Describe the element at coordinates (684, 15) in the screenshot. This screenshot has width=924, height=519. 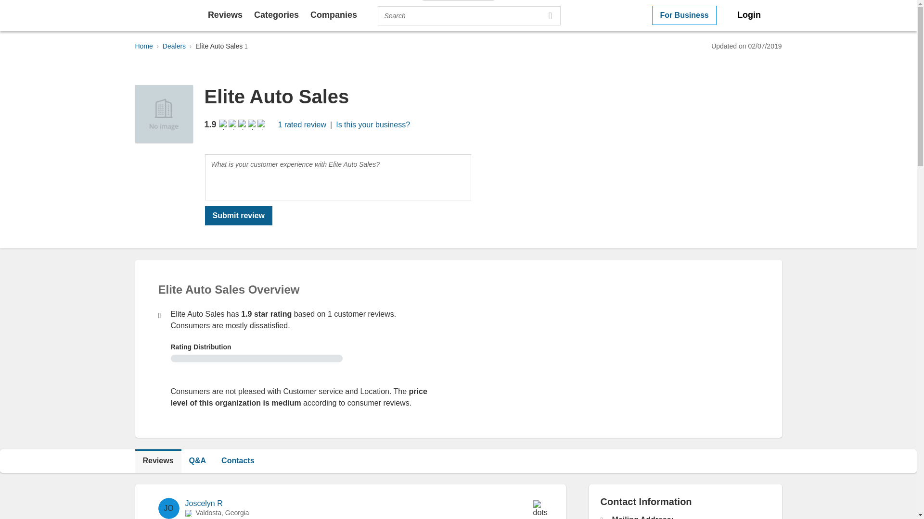
I see `For Business` at that location.